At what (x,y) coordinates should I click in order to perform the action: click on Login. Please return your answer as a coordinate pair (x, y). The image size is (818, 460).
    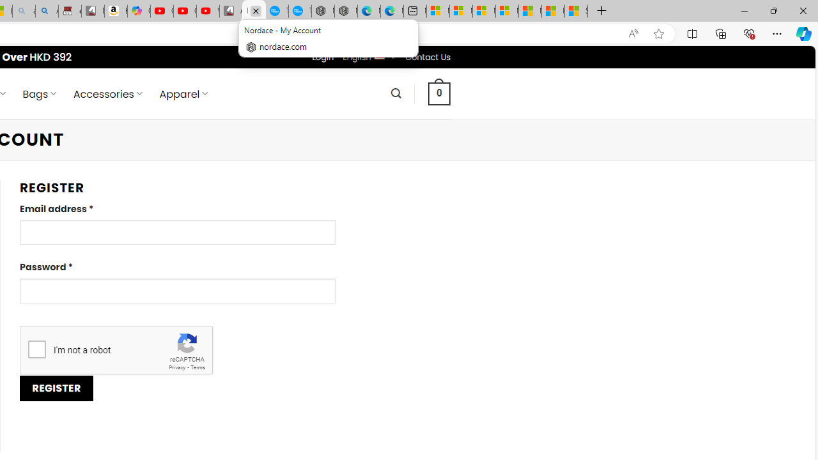
    Looking at the image, I should click on (323, 57).